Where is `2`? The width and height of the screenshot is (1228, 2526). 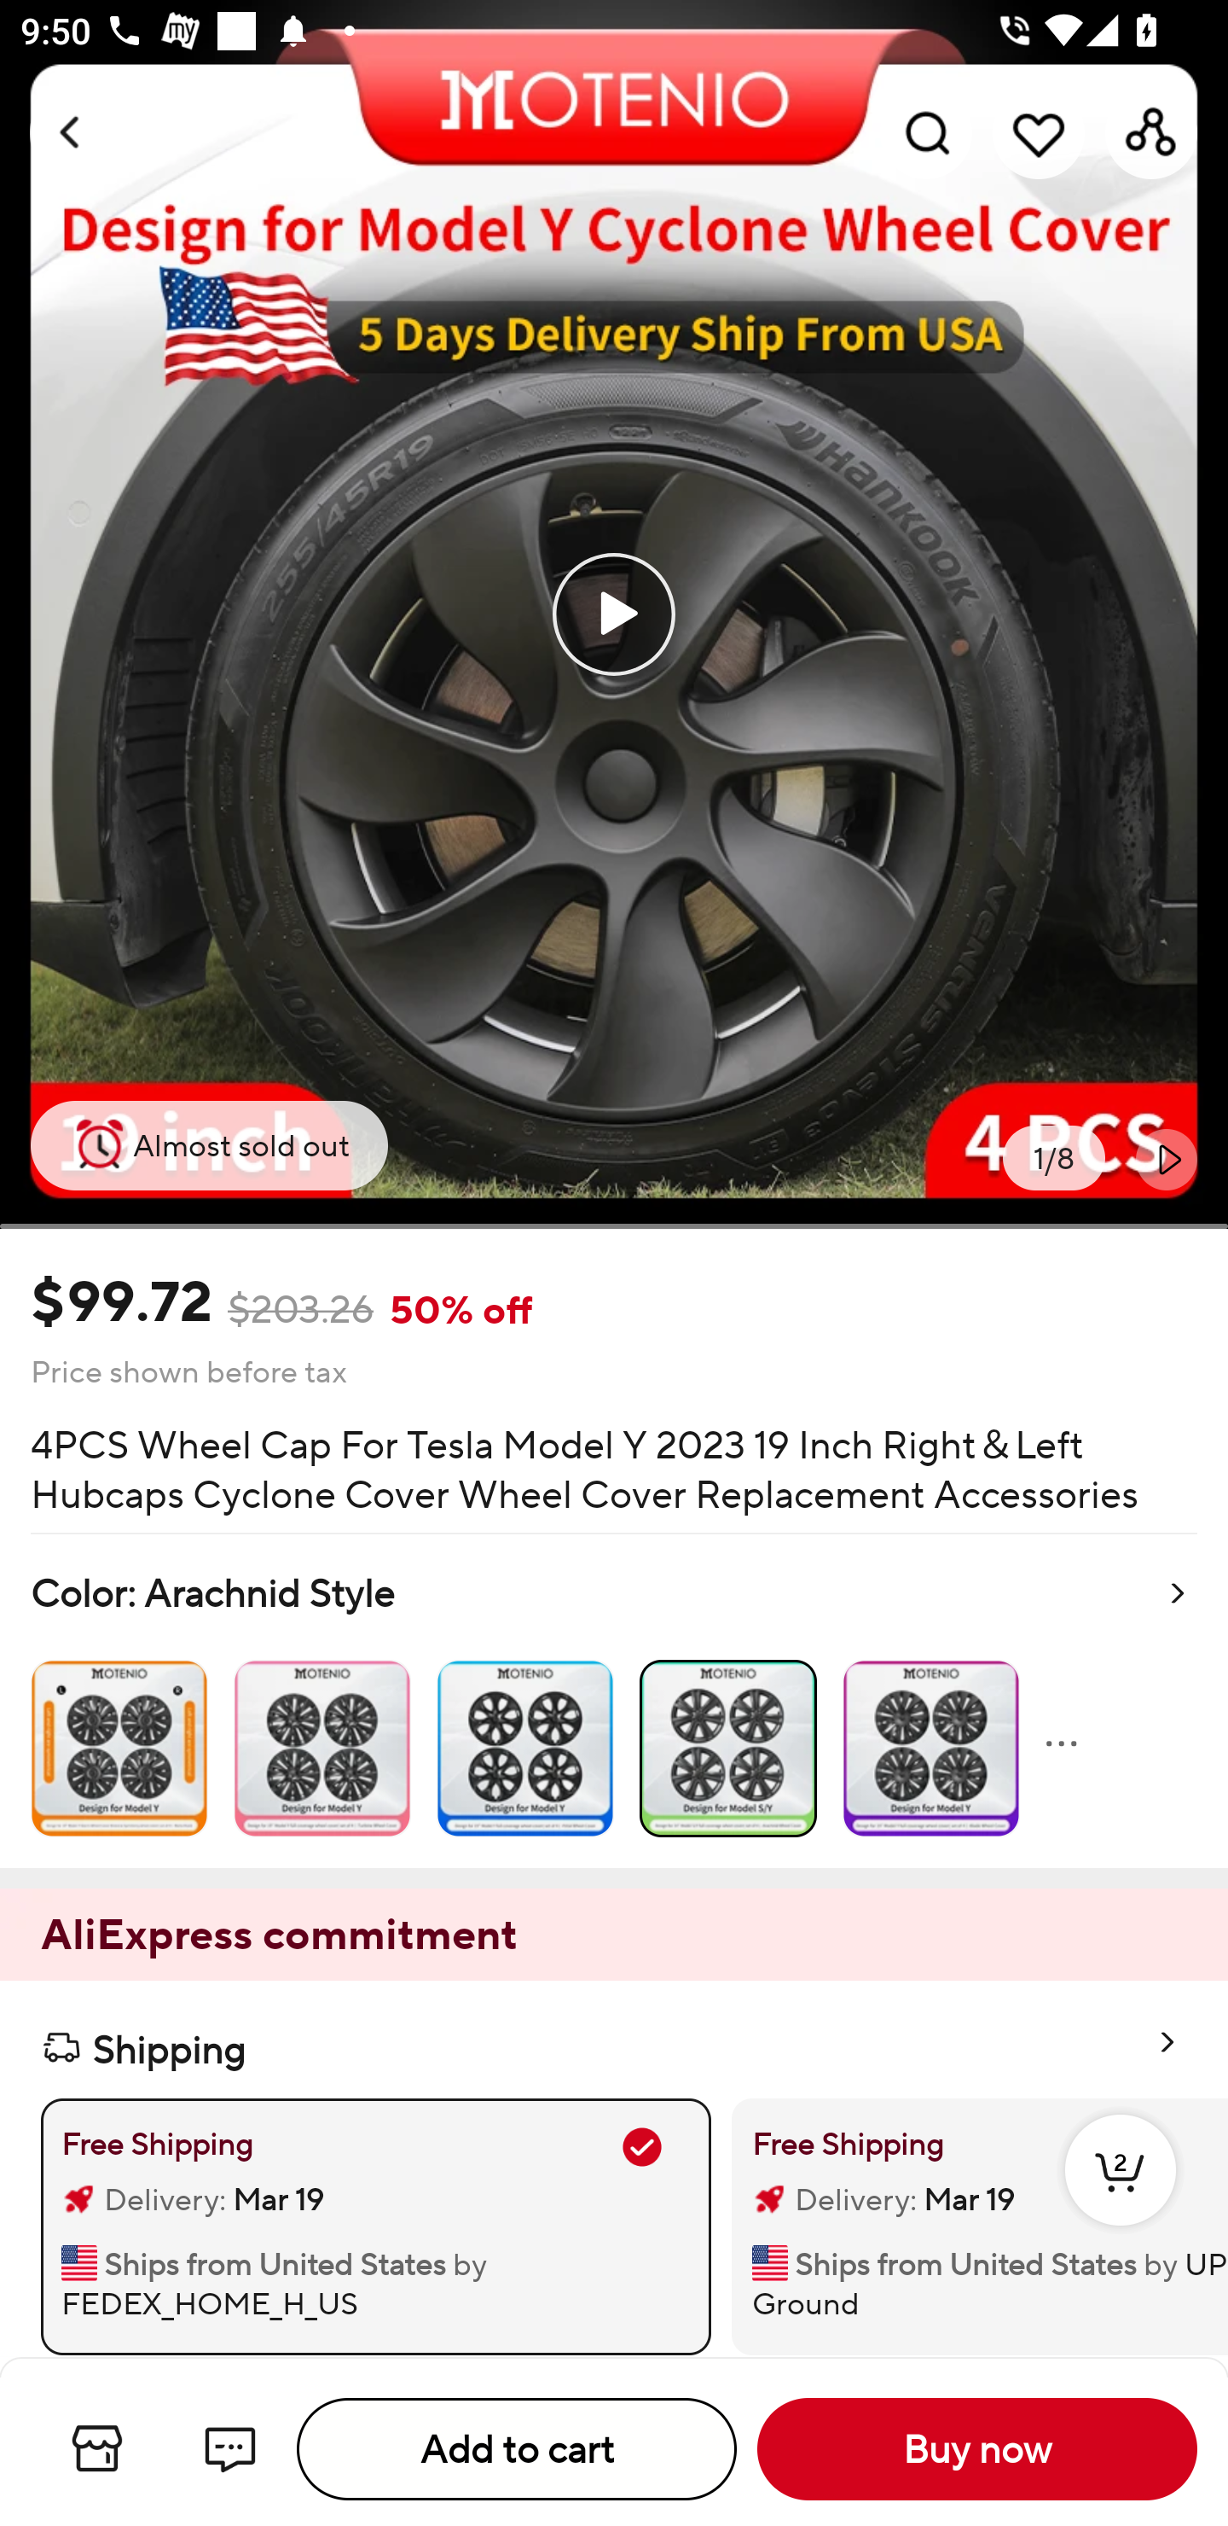
2 is located at coordinates (1121, 2201).